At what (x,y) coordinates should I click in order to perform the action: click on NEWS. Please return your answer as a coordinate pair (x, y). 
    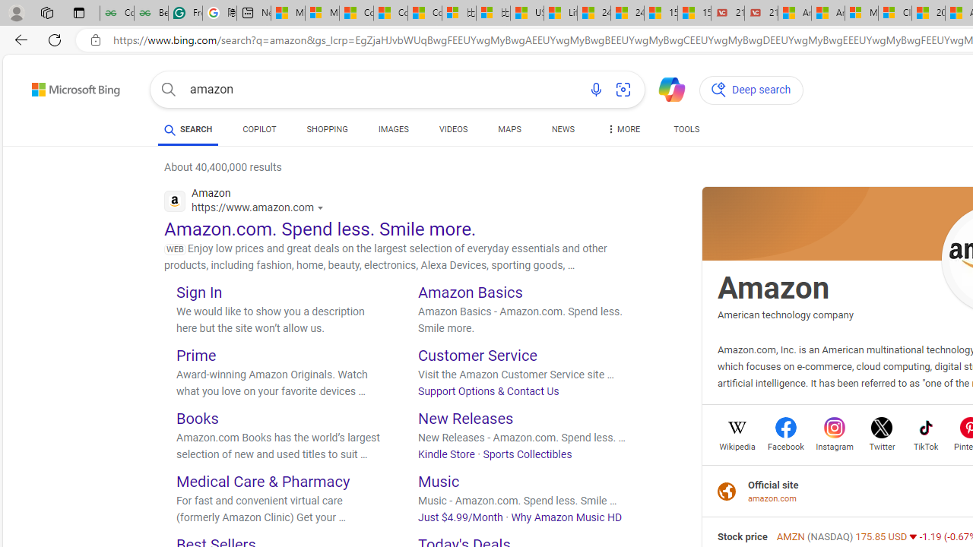
    Looking at the image, I should click on (563, 129).